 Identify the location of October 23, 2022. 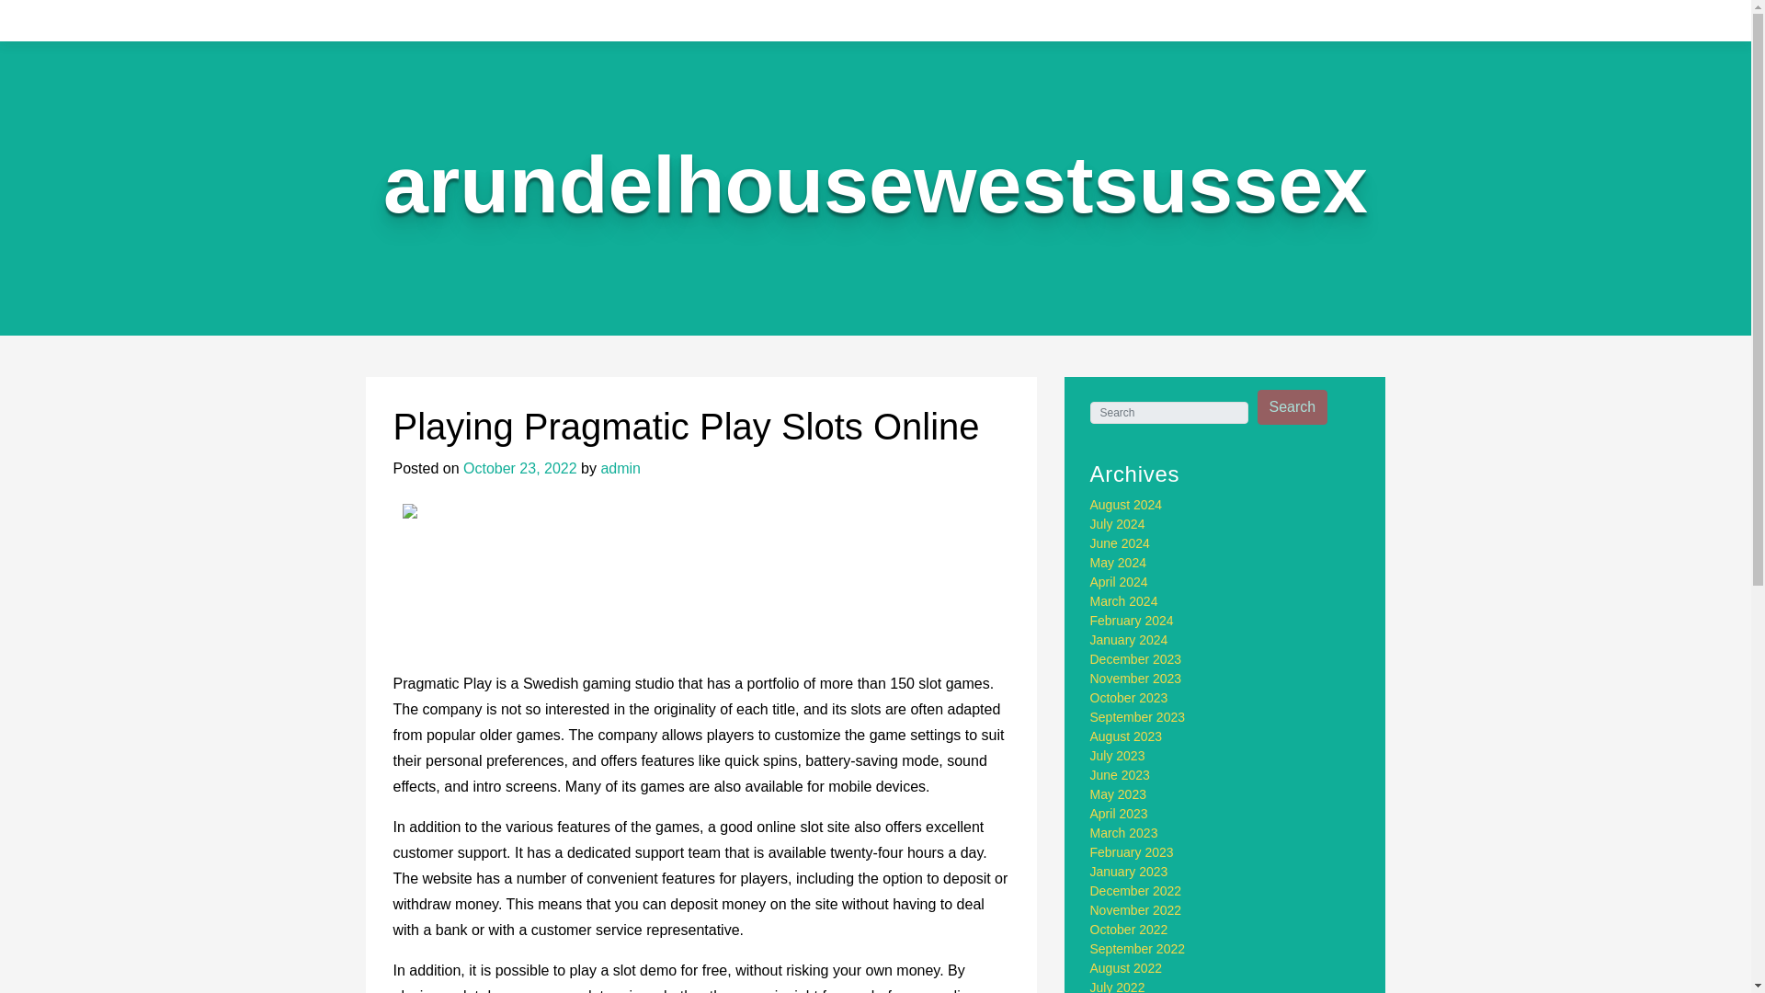
(519, 469).